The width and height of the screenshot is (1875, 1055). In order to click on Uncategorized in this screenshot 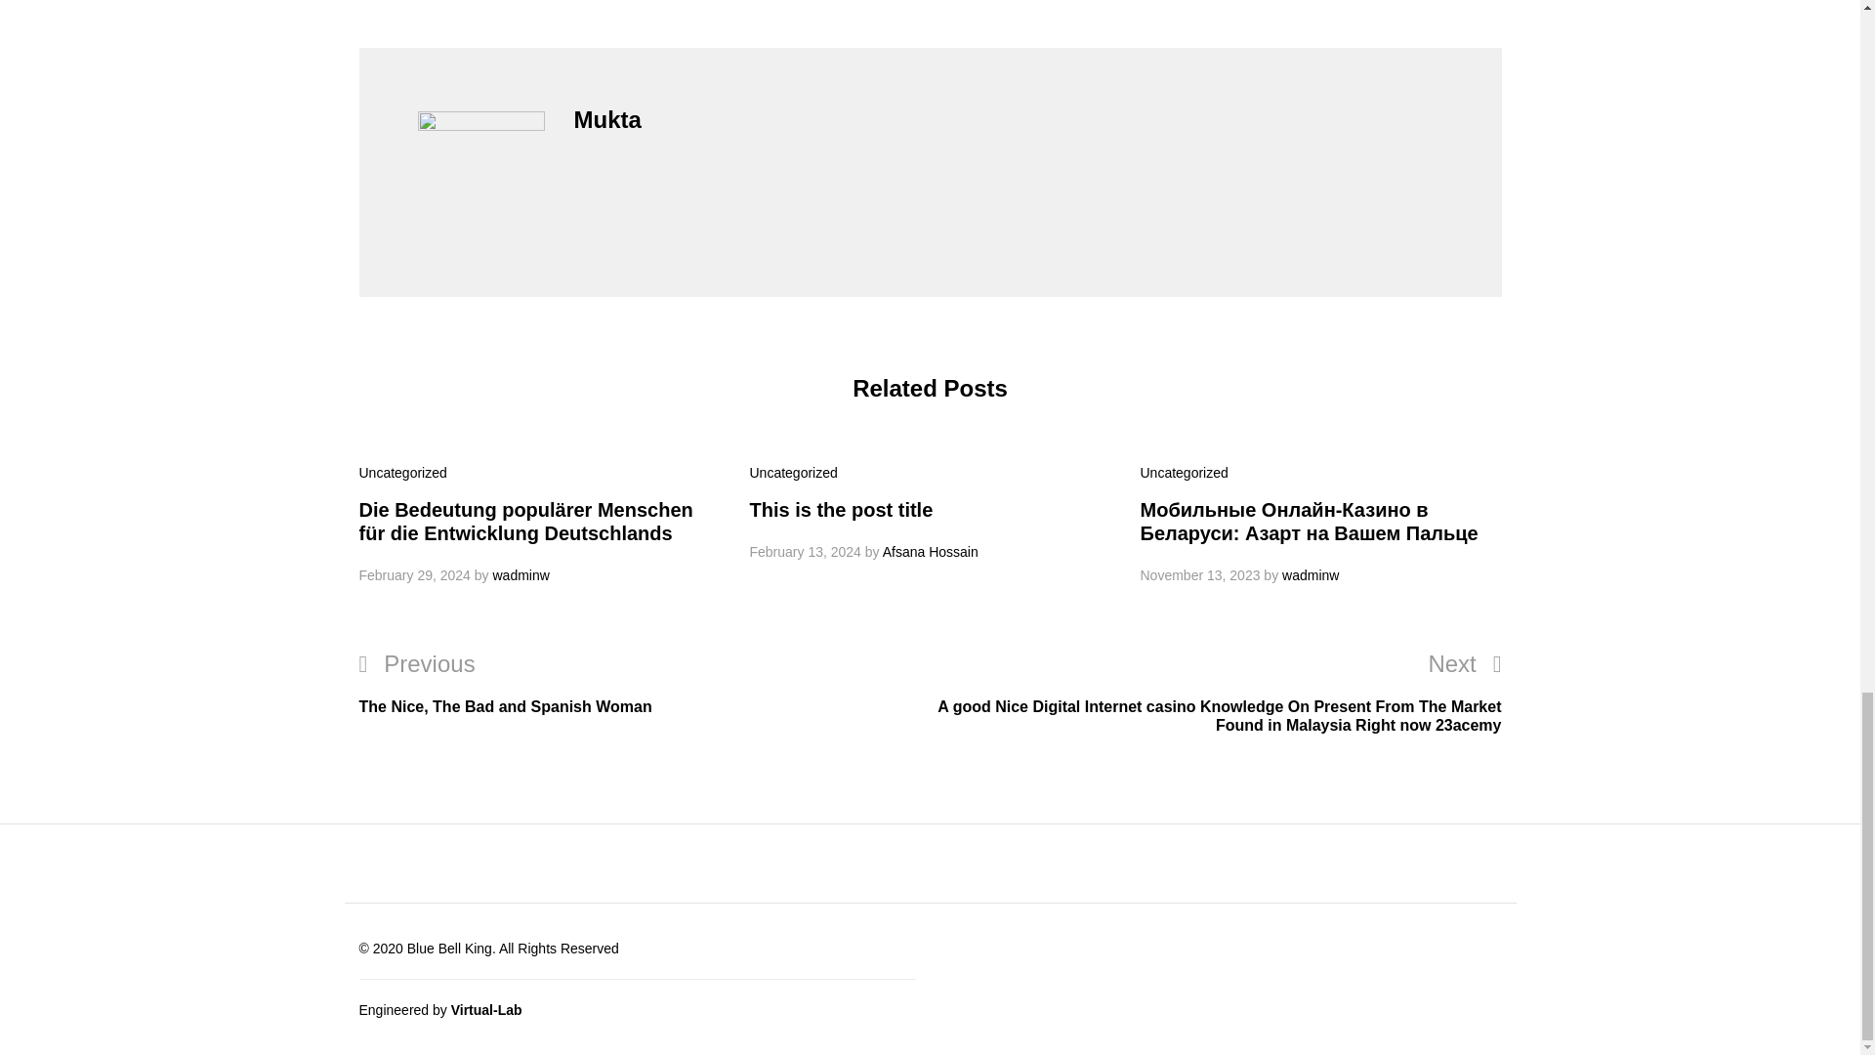, I will do `click(403, 473)`.